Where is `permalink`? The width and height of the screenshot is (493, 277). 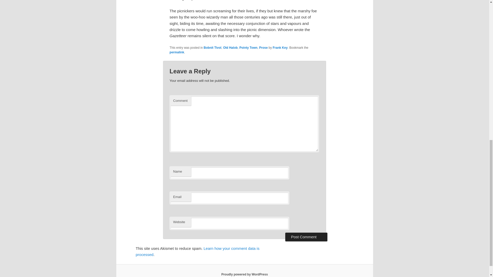
permalink is located at coordinates (177, 52).